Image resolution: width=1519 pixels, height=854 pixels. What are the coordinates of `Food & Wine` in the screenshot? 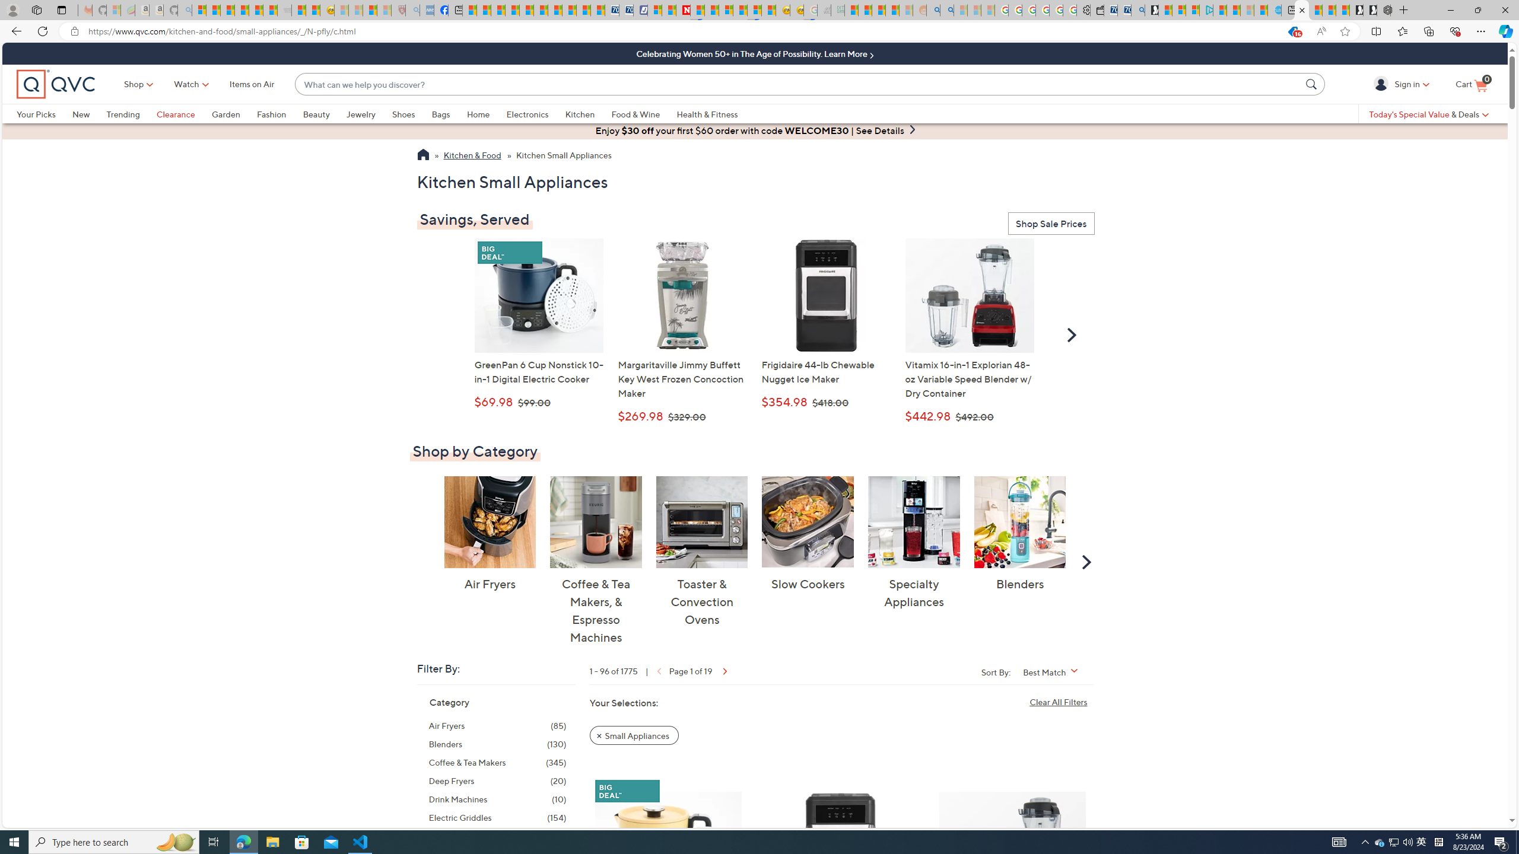 It's located at (635, 114).